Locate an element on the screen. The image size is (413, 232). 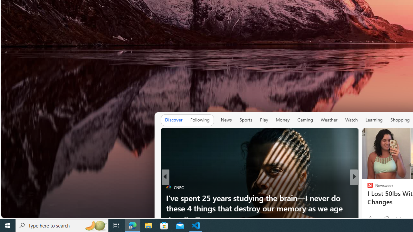
78 Like is located at coordinates (371, 219).